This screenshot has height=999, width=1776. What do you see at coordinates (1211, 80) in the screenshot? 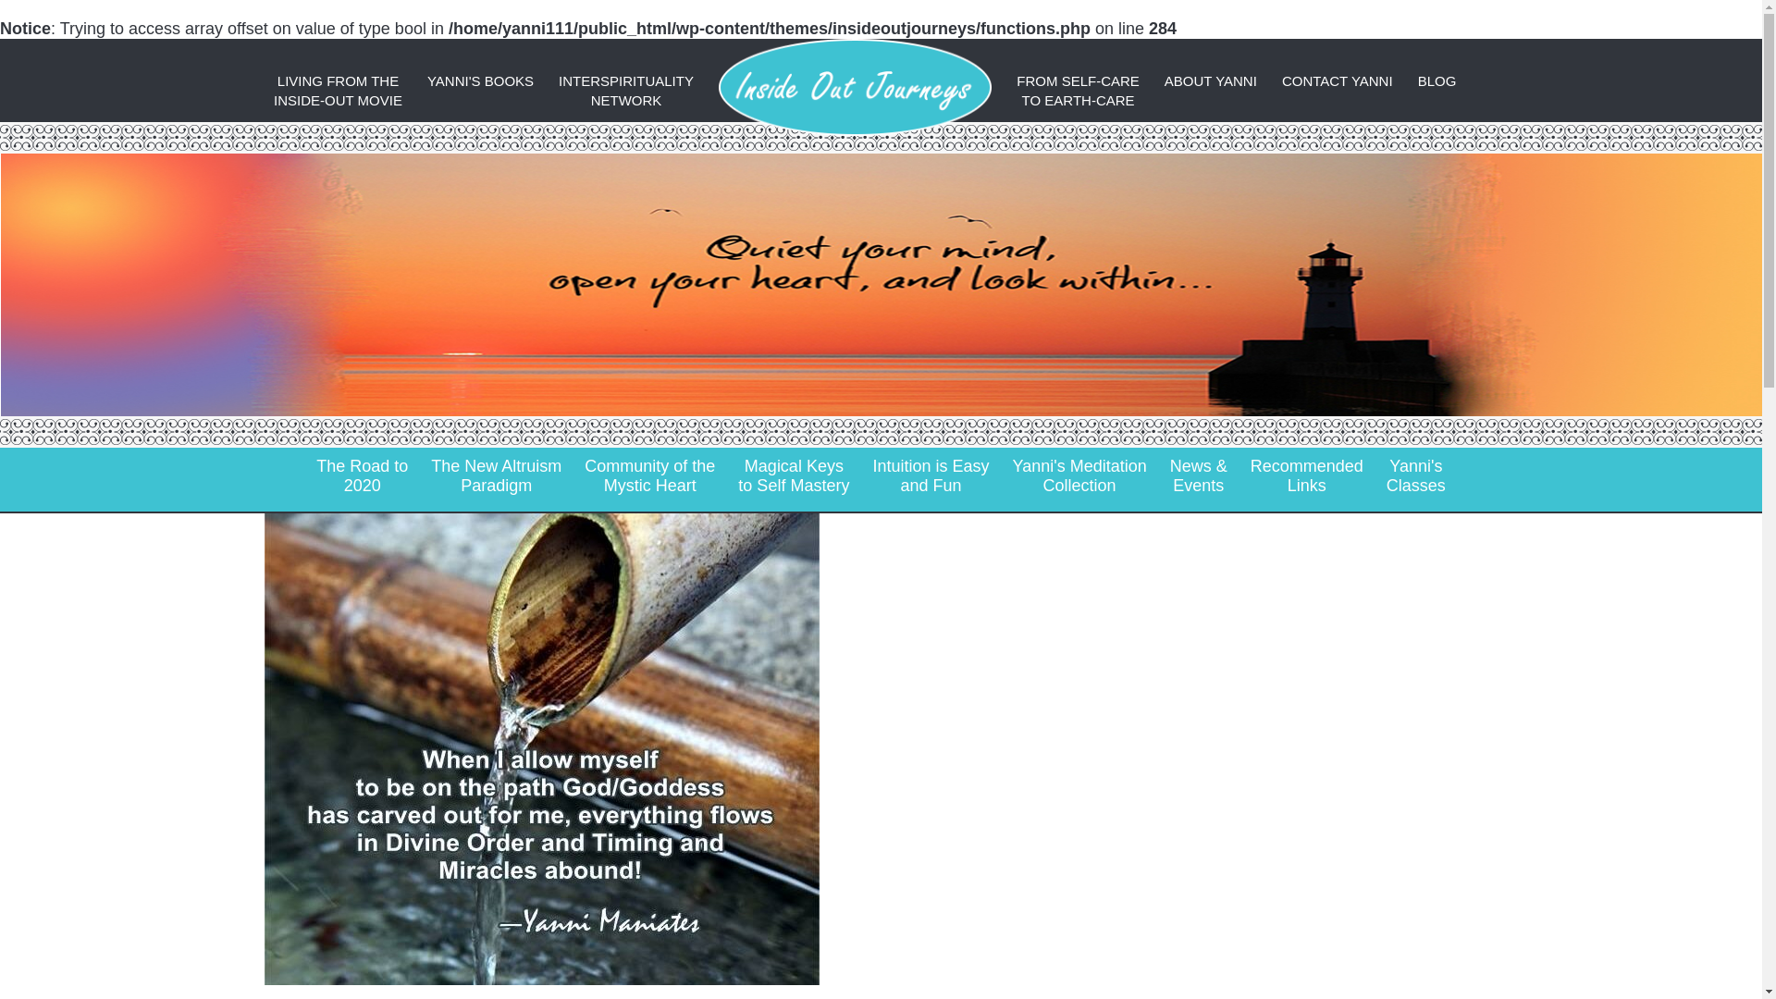
I see `BLOG` at bounding box center [1211, 80].